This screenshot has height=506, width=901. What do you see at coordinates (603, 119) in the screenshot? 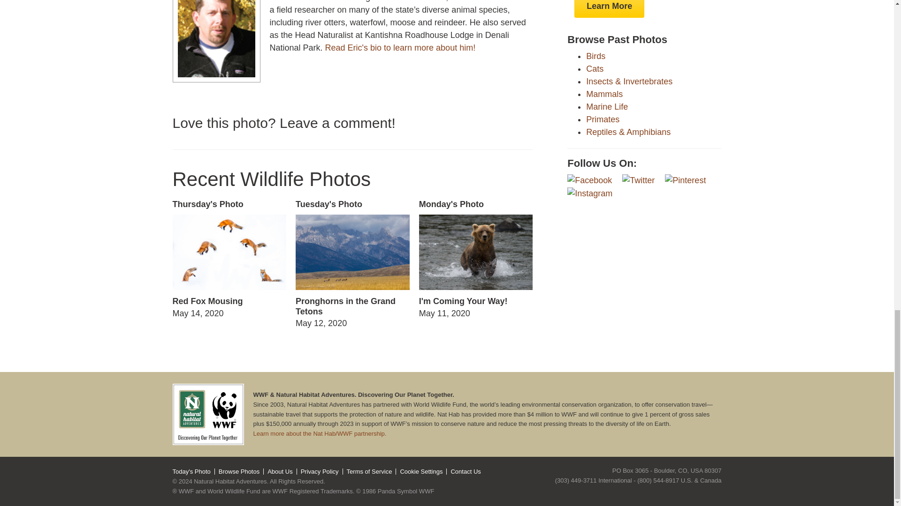
I see `Cats` at bounding box center [603, 119].